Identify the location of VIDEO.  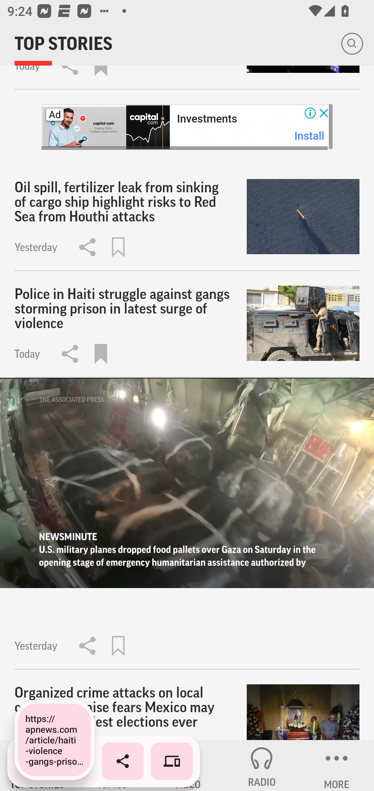
(187, 766).